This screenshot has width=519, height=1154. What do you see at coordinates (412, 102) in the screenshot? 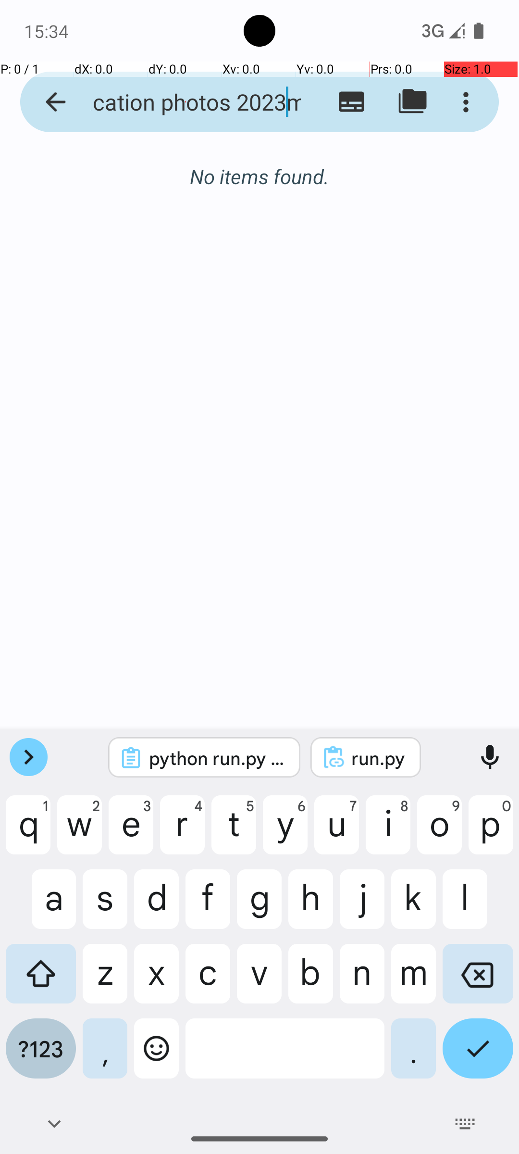
I see `Switch to folder view` at bounding box center [412, 102].